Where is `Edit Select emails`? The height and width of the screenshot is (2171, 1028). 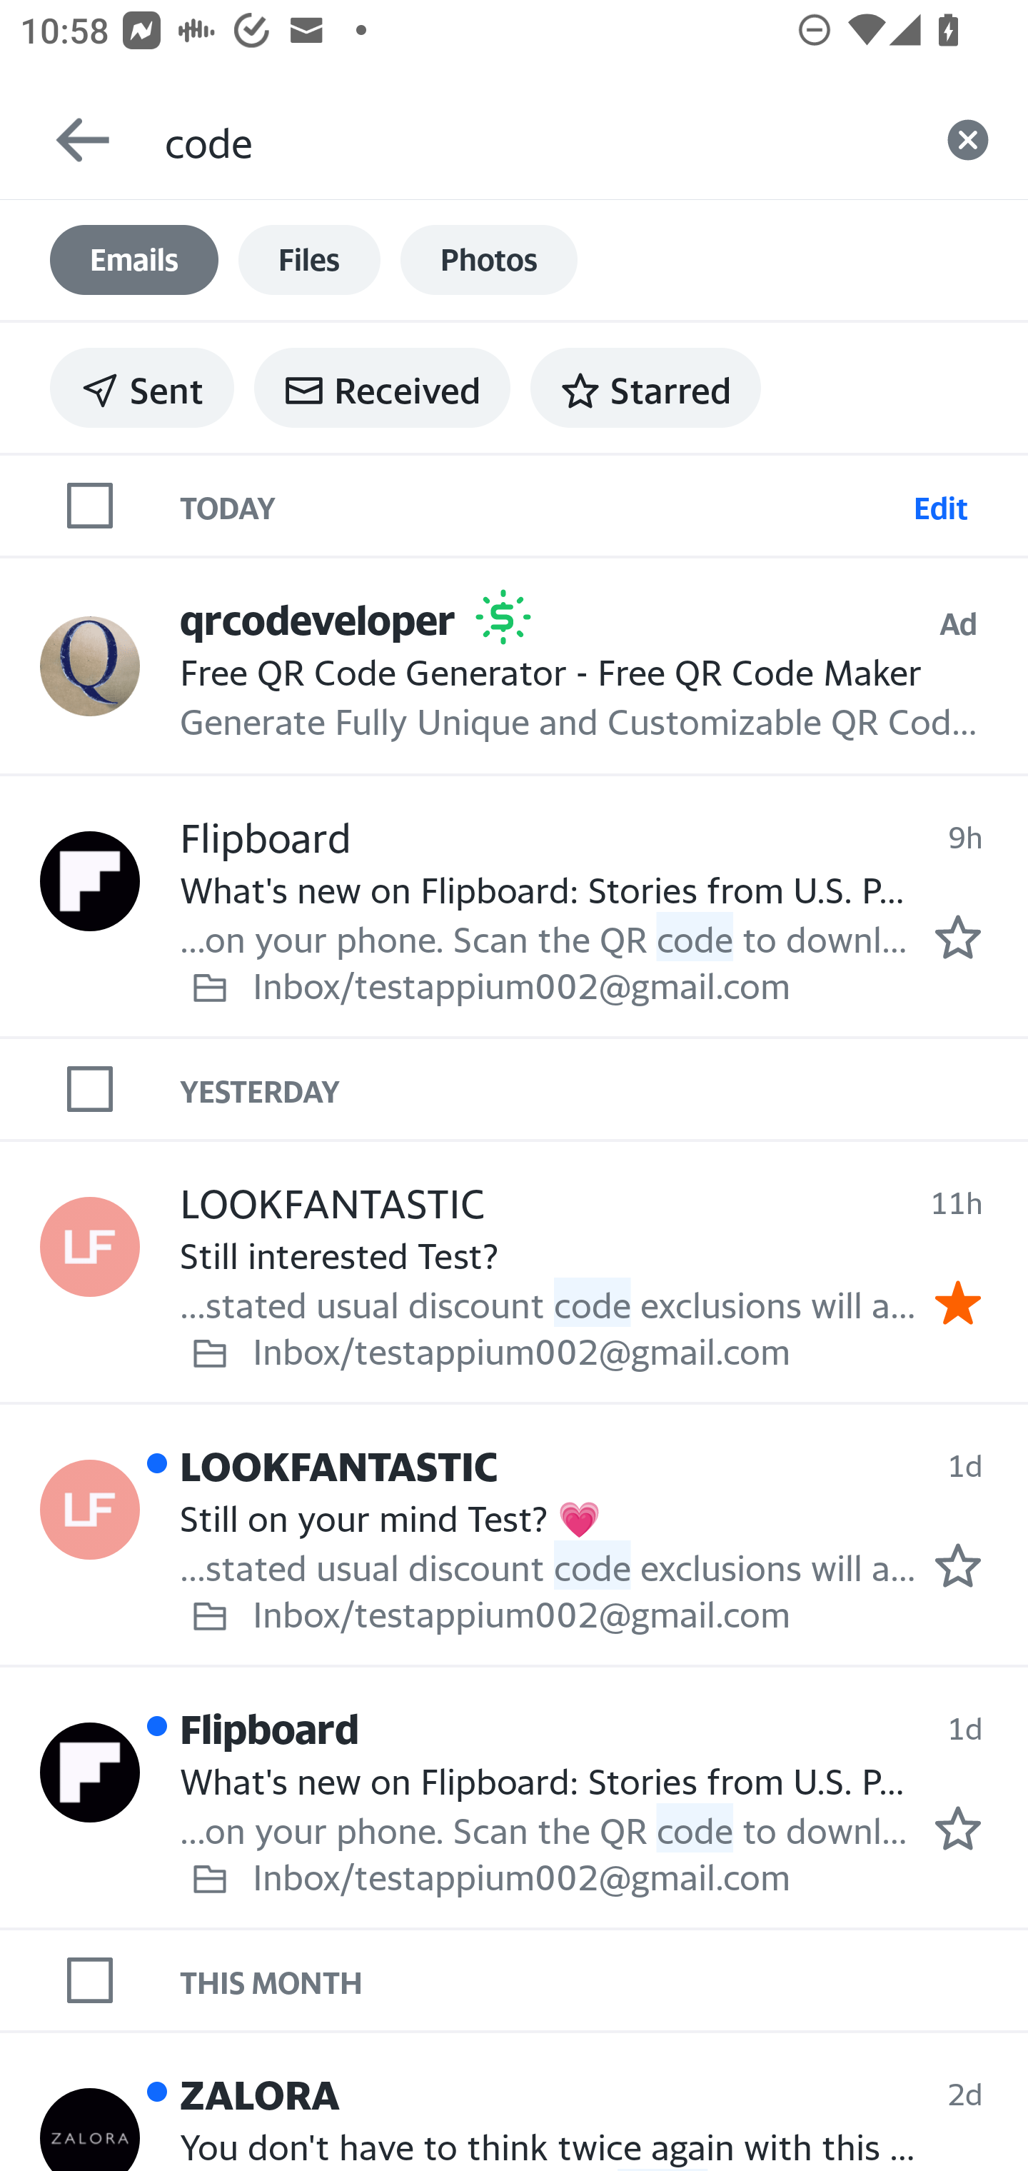 Edit Select emails is located at coordinates (940, 504).